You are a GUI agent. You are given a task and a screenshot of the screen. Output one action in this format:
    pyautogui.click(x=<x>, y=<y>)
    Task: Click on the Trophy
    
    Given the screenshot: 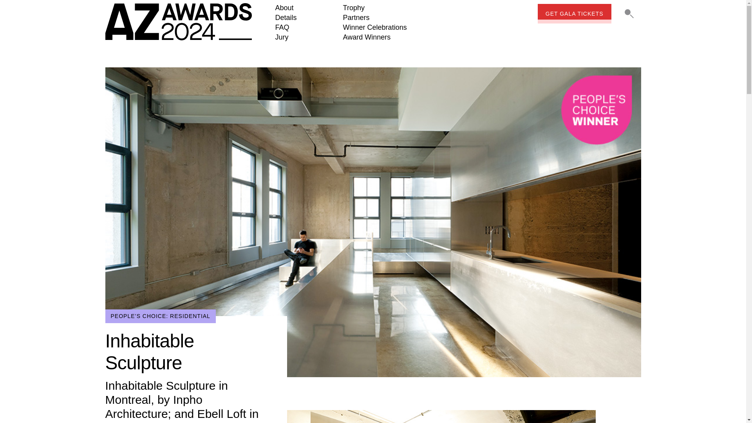 What is the action you would take?
    pyautogui.click(x=354, y=8)
    